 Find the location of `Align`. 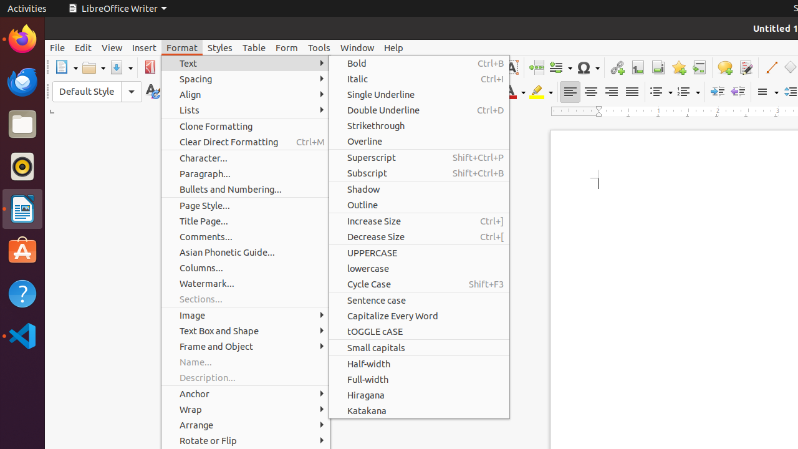

Align is located at coordinates (246, 95).